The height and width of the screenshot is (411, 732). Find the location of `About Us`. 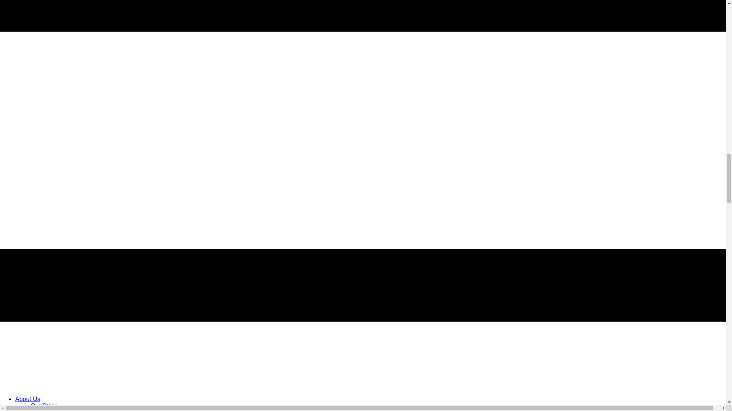

About Us is located at coordinates (27, 399).